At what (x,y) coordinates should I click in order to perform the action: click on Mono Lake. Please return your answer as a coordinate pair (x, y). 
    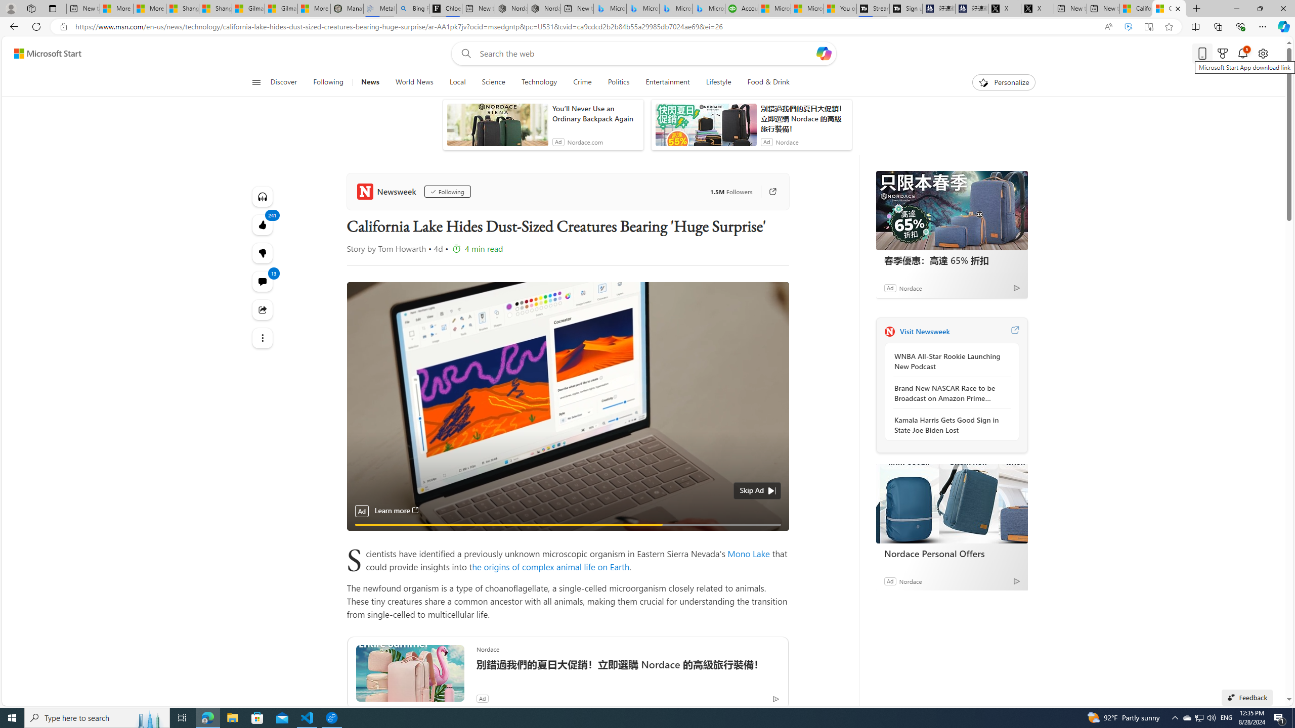
    Looking at the image, I should click on (749, 553).